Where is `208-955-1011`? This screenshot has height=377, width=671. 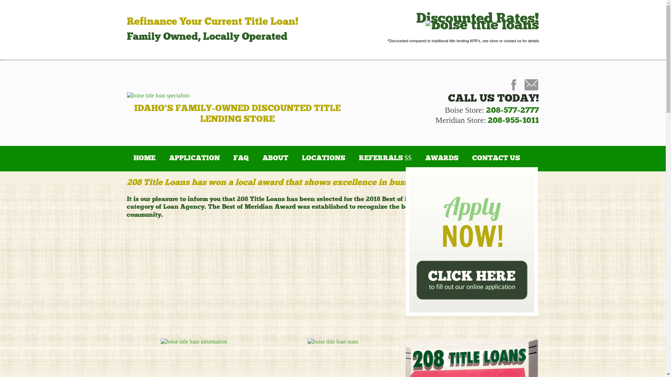
208-955-1011 is located at coordinates (513, 121).